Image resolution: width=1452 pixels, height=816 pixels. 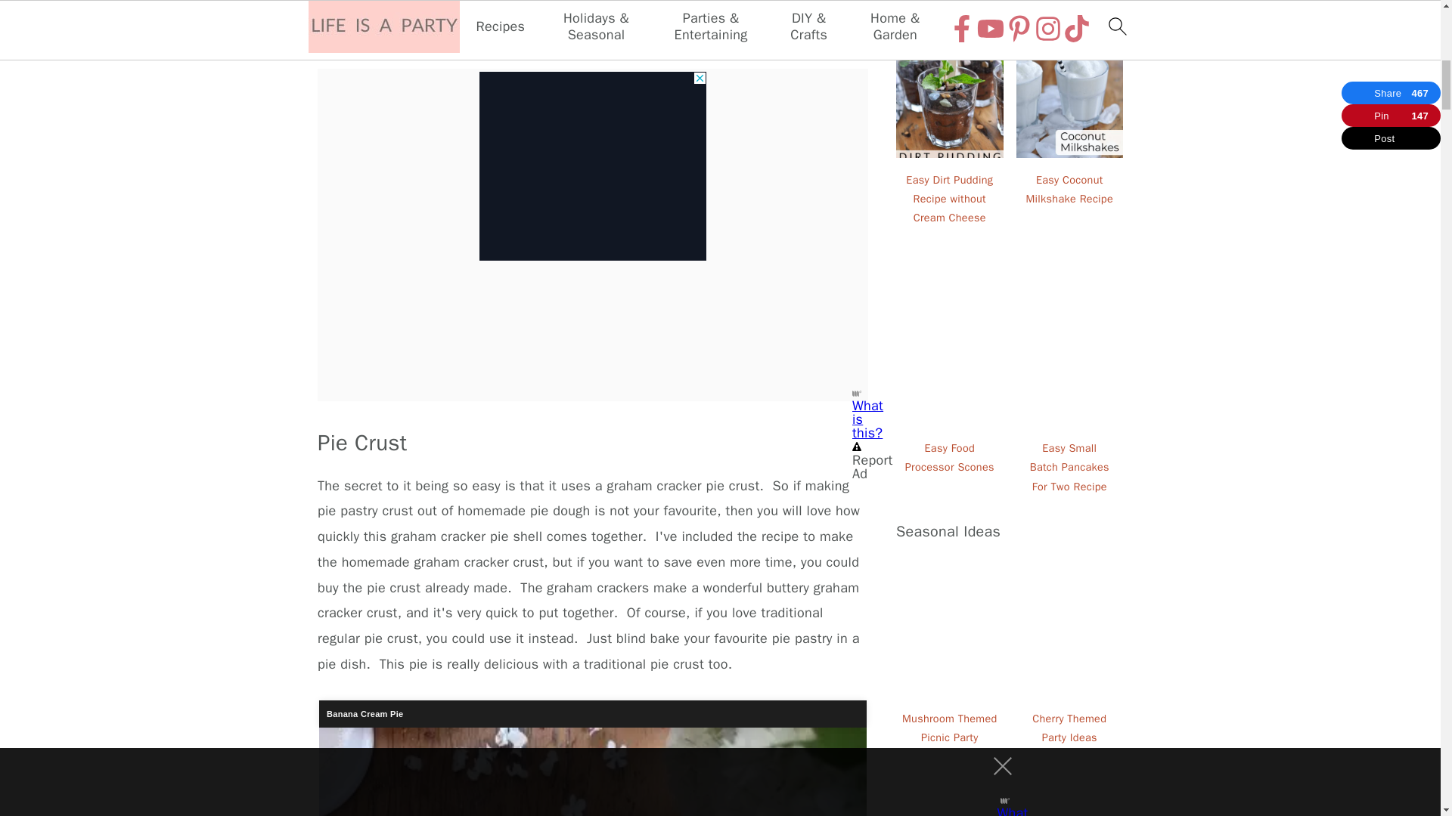 I want to click on 3rd party ad content, so click(x=592, y=163).